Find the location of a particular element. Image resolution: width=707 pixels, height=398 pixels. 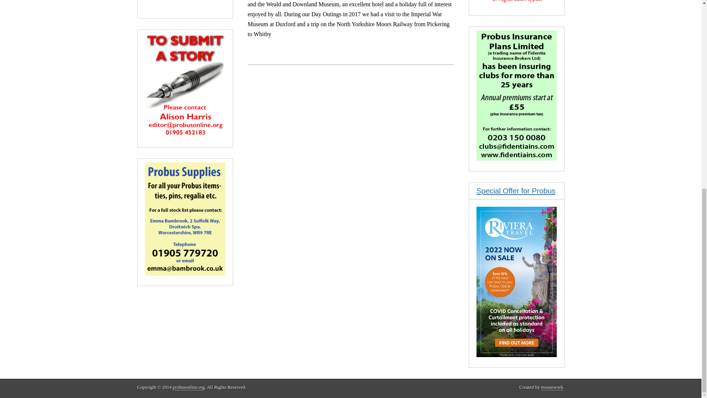

probusonline.org is located at coordinates (189, 388).